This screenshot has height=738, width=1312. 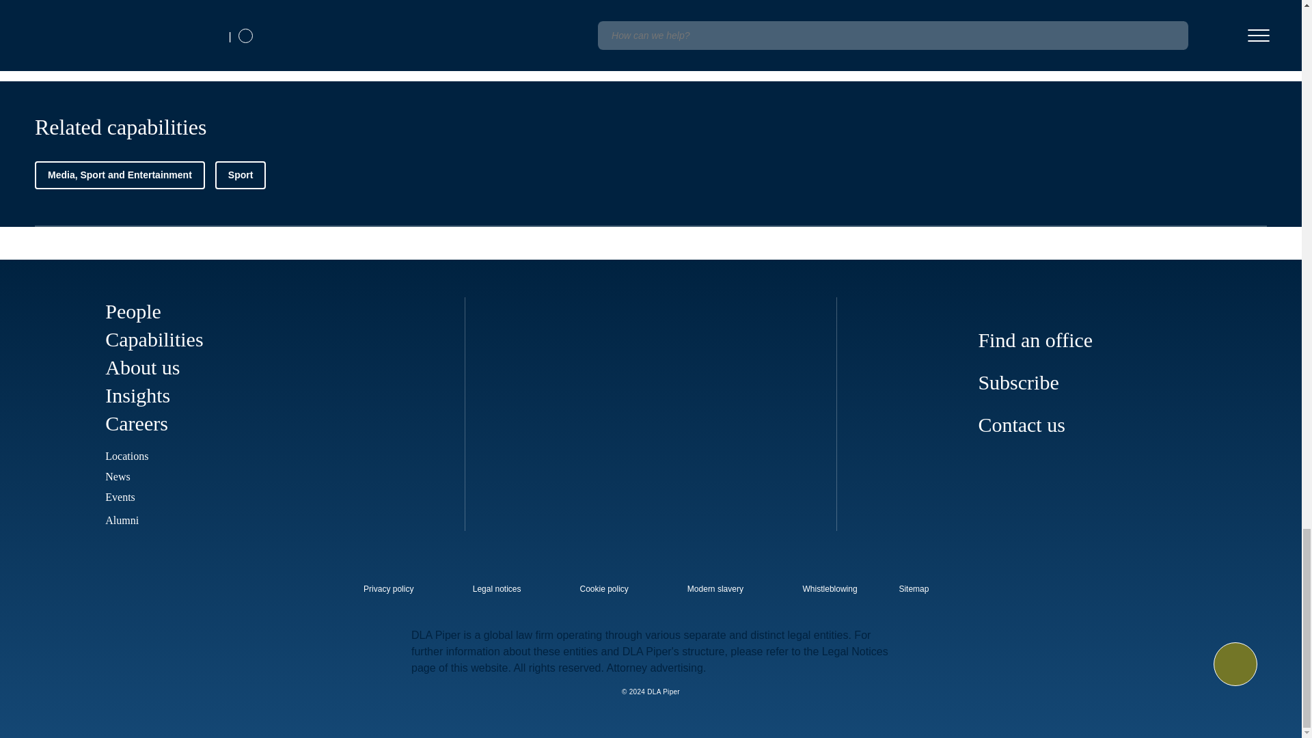 What do you see at coordinates (604, 589) in the screenshot?
I see `internal` at bounding box center [604, 589].